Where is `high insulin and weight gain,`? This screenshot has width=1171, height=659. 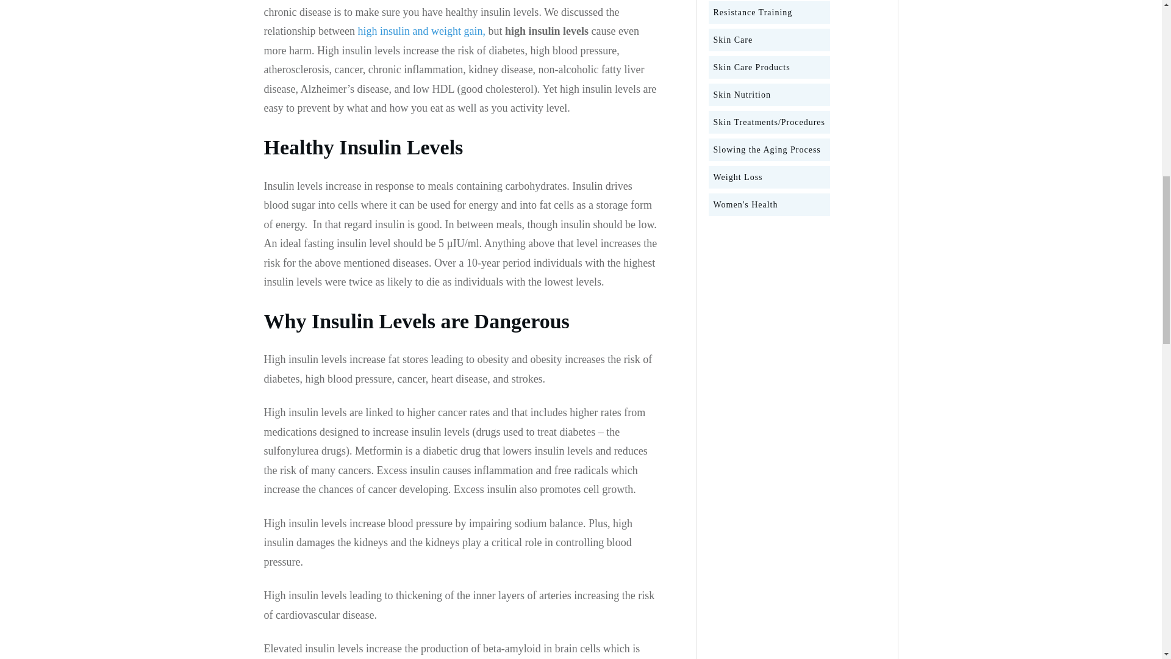 high insulin and weight gain, is located at coordinates (421, 31).